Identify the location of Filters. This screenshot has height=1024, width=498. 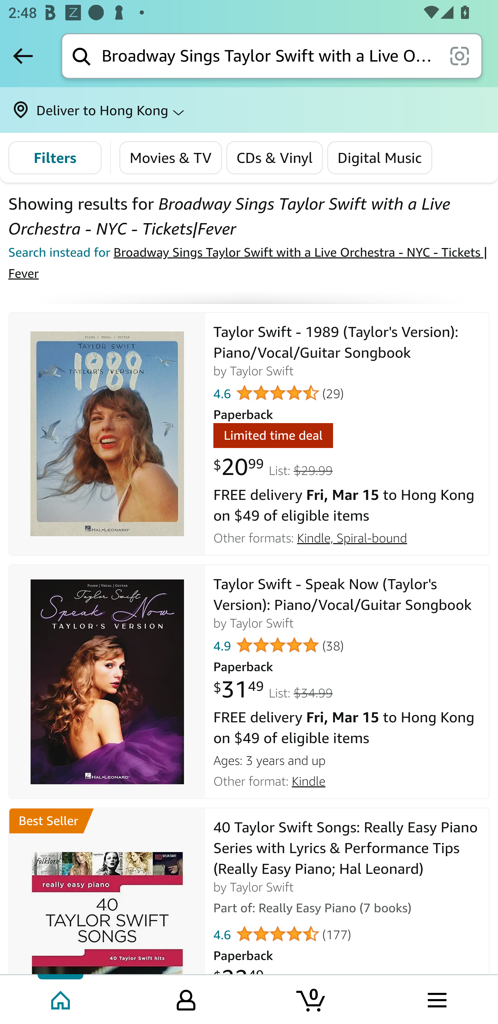
(55, 158).